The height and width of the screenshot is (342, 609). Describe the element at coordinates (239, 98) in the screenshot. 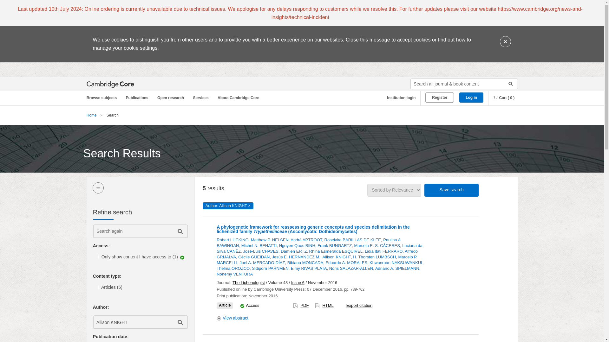

I see `About Cambridge Core` at that location.